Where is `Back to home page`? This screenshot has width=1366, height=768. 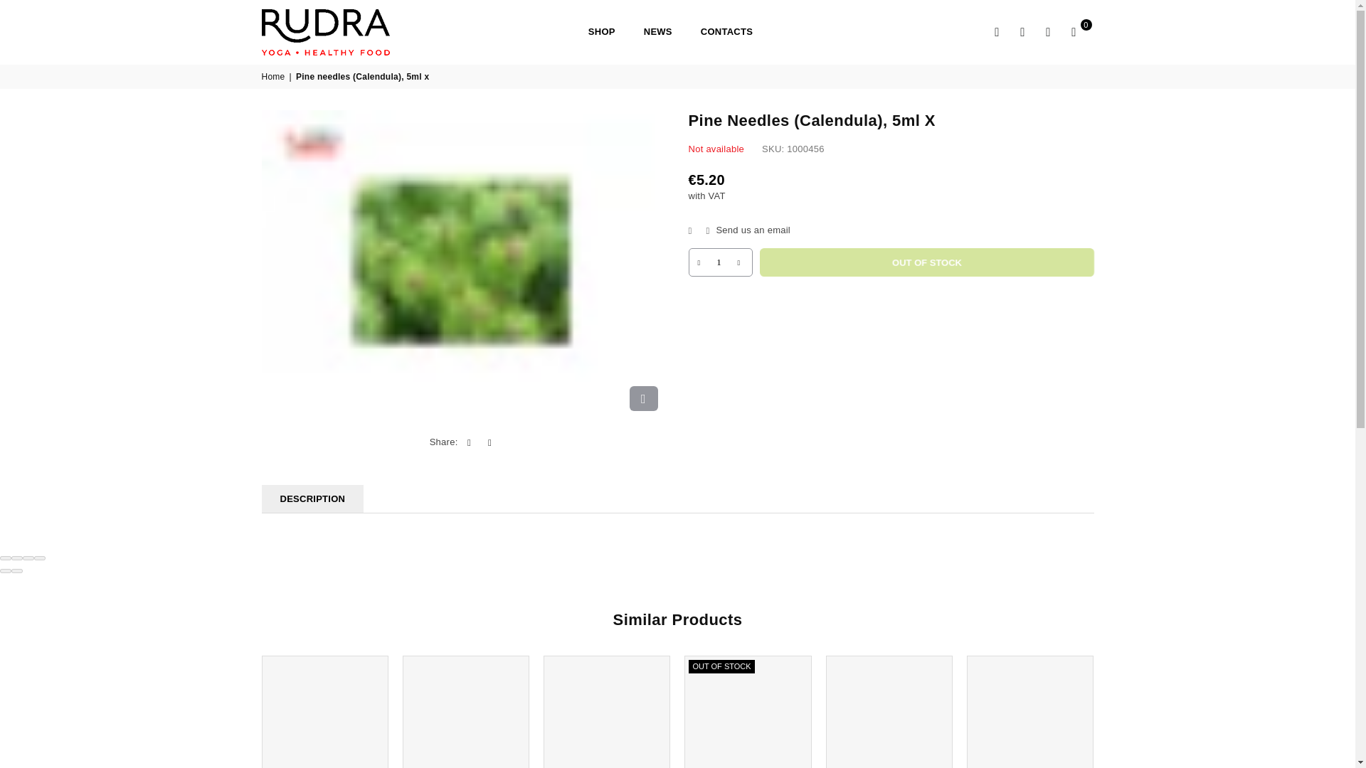
Back to home page is located at coordinates (275, 77).